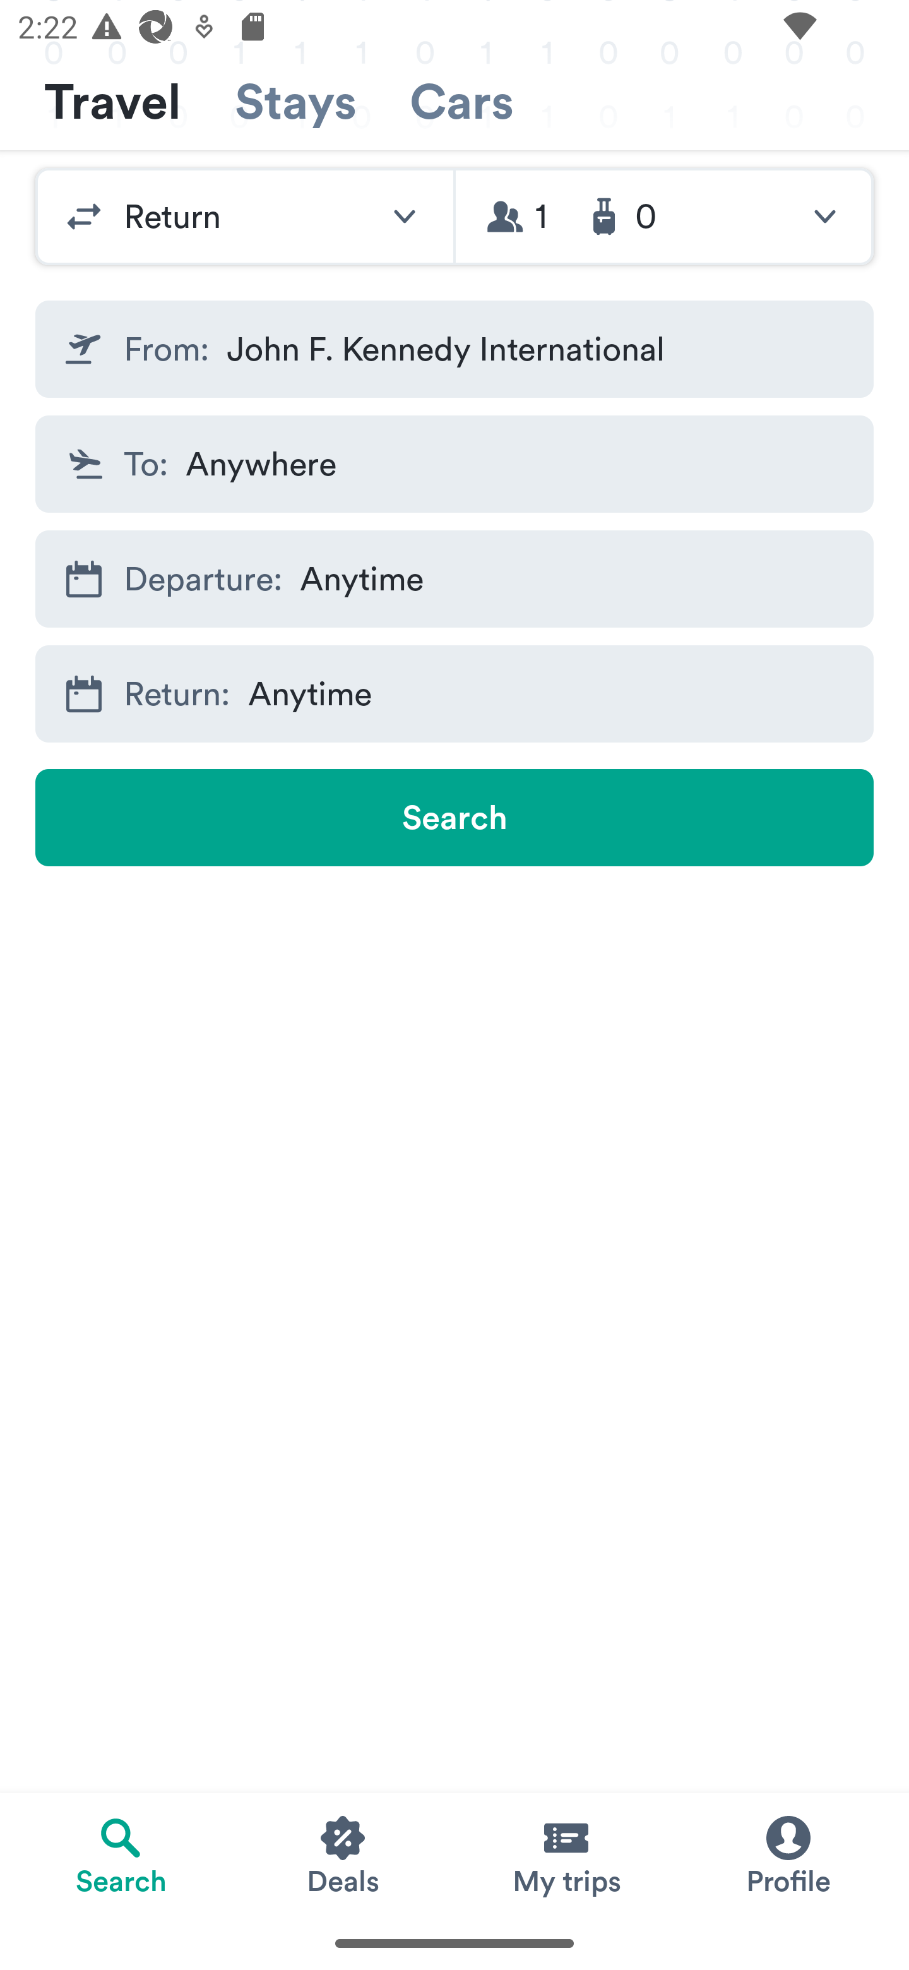 The width and height of the screenshot is (909, 1970). Describe the element at coordinates (112, 102) in the screenshot. I see `Travel` at that location.